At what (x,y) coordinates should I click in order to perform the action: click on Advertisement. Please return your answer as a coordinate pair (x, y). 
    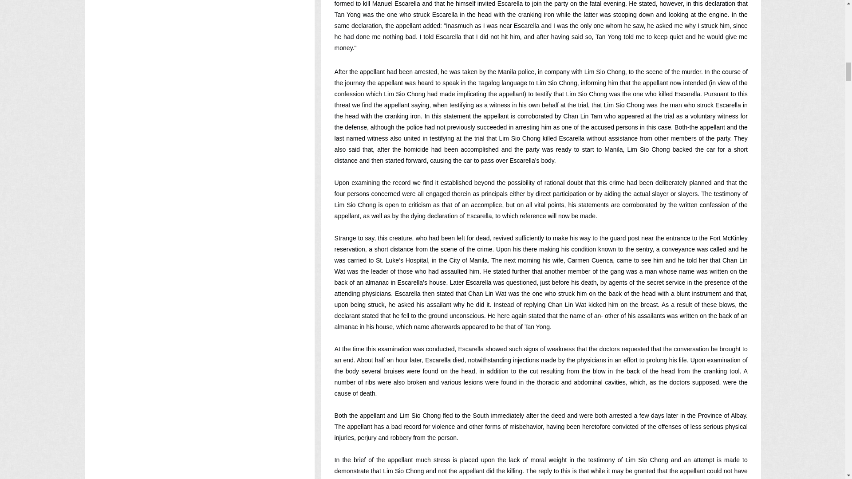
    Looking at the image, I should click on (199, 441).